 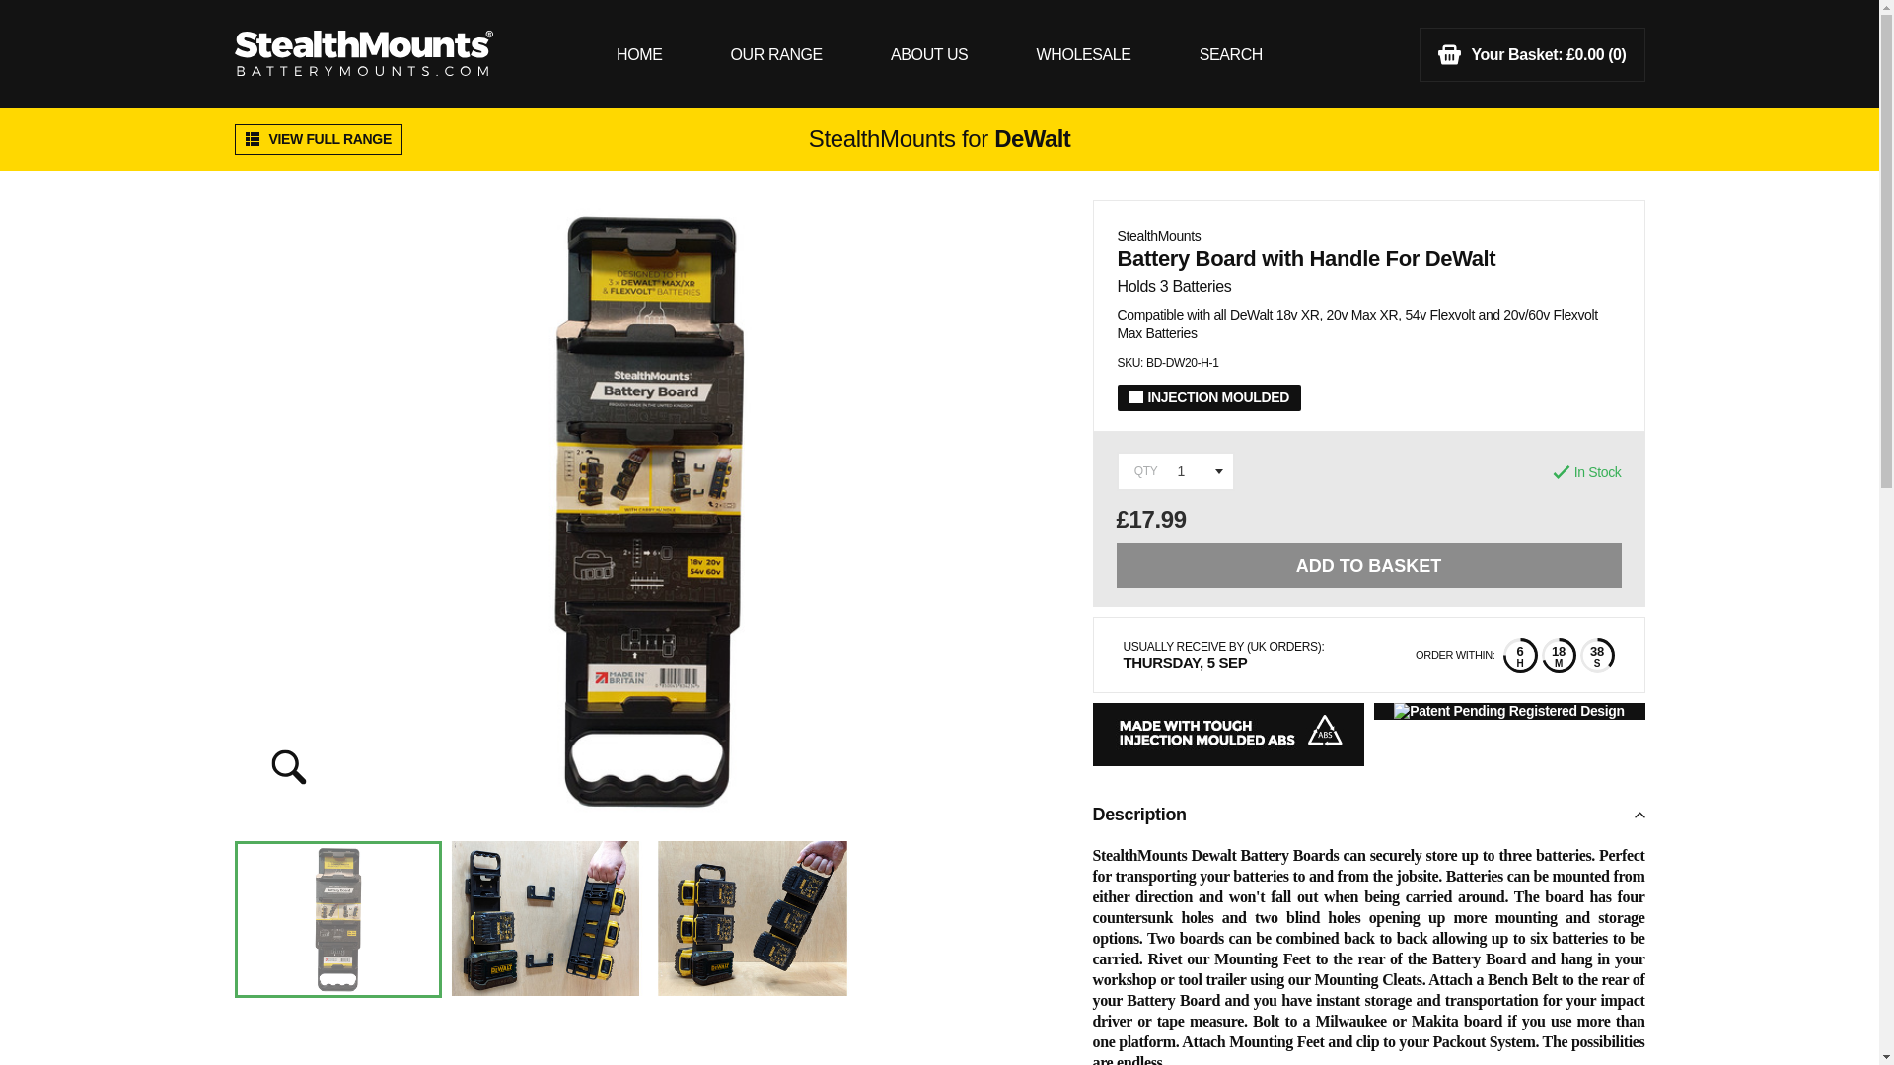 I want to click on WHOLESALE, so click(x=1083, y=54).